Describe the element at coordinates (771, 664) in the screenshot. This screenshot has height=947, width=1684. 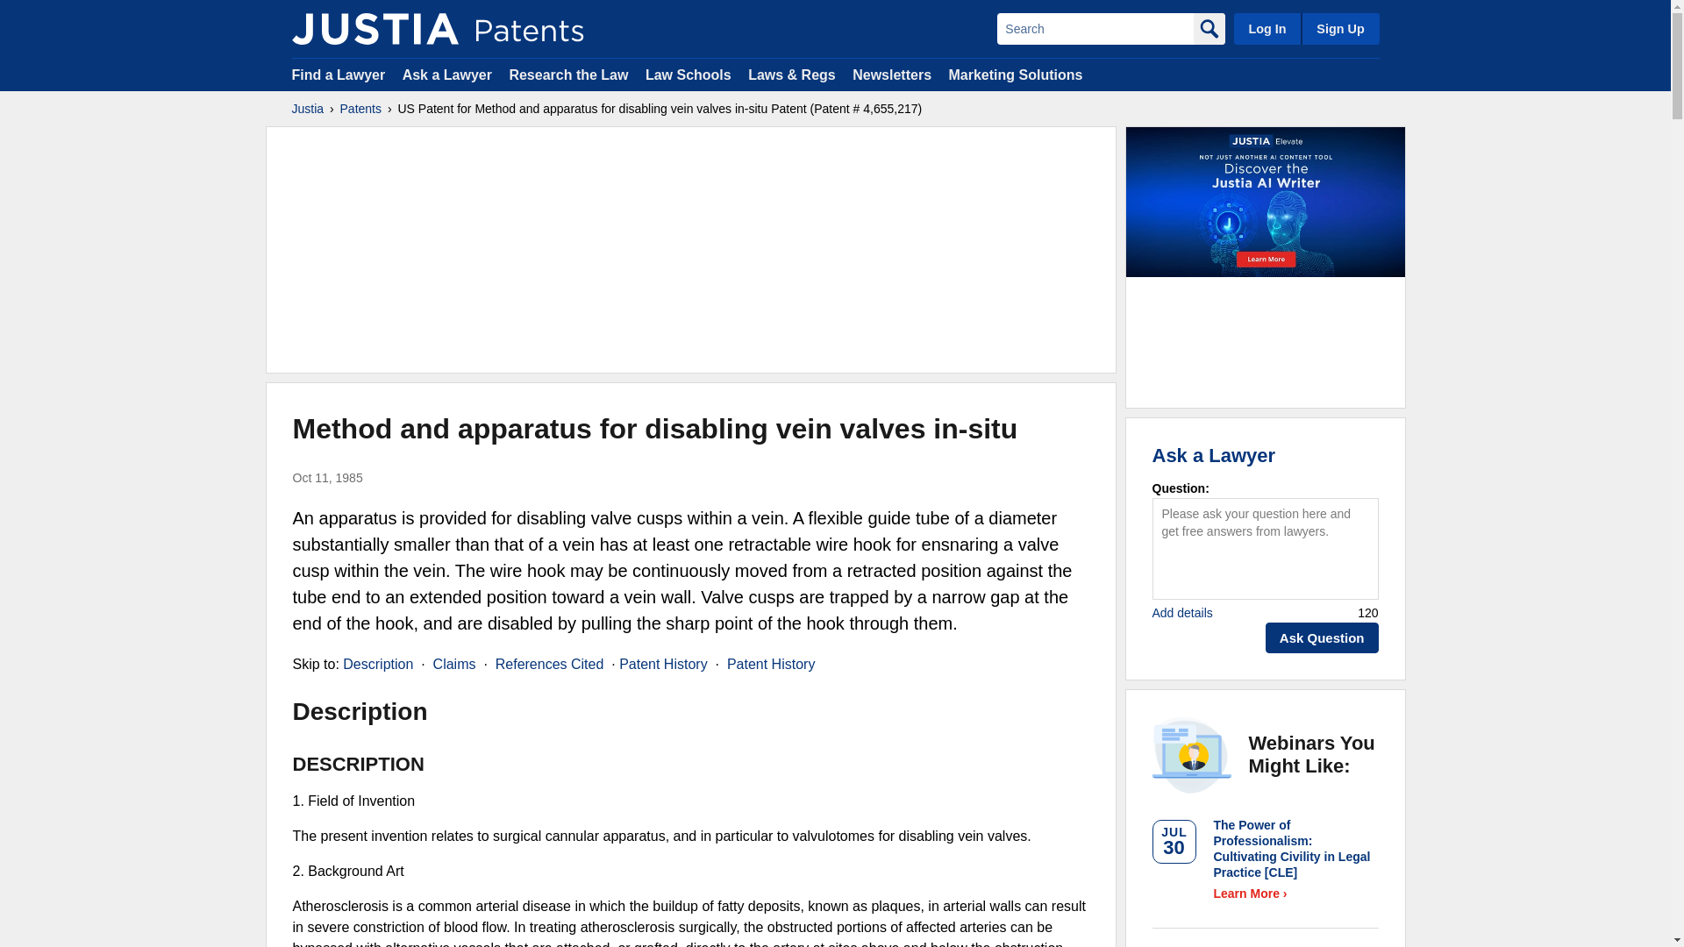
I see `Patent History` at that location.